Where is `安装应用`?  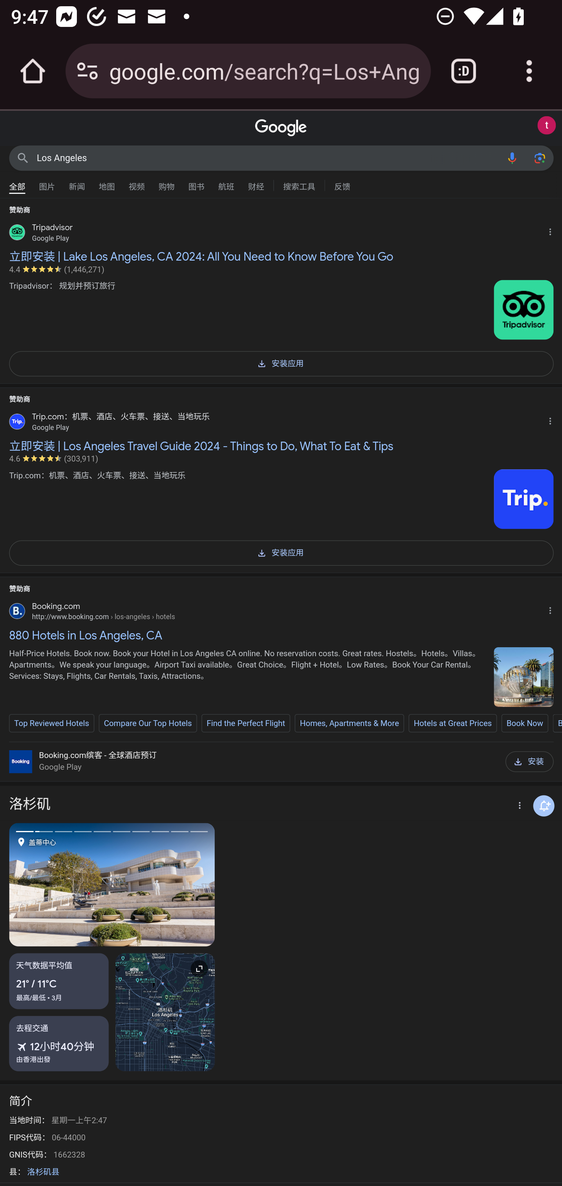
安装应用 is located at coordinates (281, 362).